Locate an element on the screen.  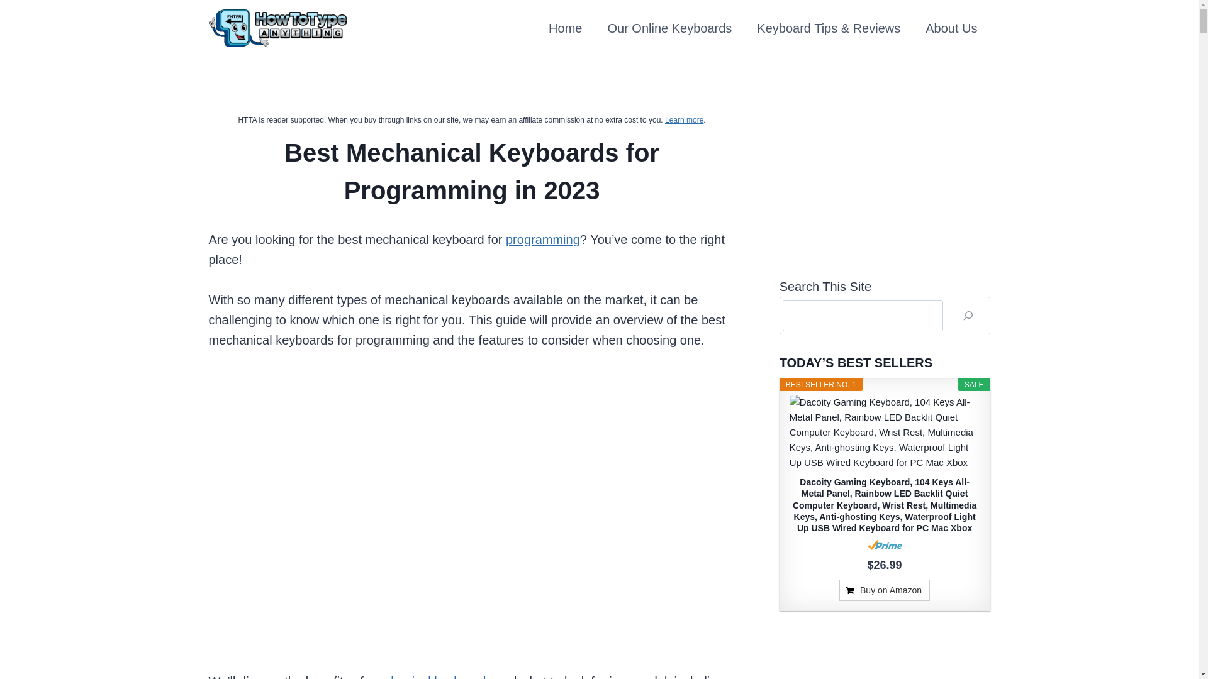
Home is located at coordinates (565, 28).